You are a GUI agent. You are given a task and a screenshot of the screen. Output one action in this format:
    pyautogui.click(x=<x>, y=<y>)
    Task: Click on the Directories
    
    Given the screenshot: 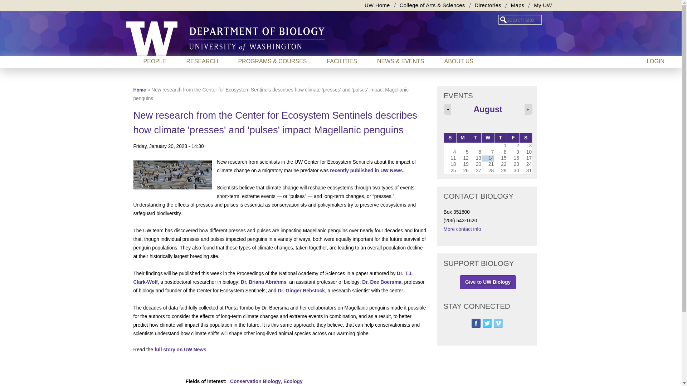 What is the action you would take?
    pyautogui.click(x=487, y=5)
    